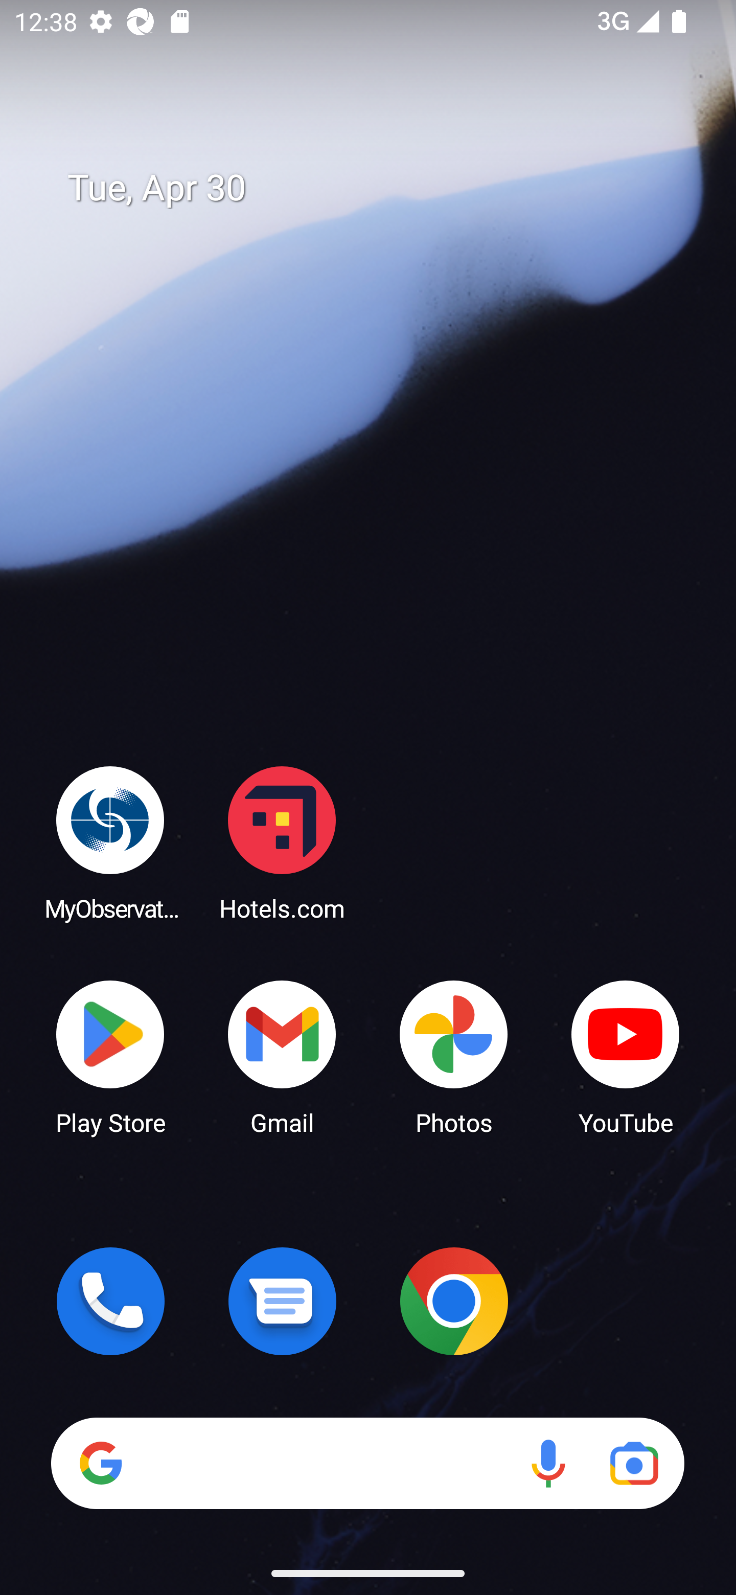 The width and height of the screenshot is (736, 1595). I want to click on Photos, so click(454, 1056).